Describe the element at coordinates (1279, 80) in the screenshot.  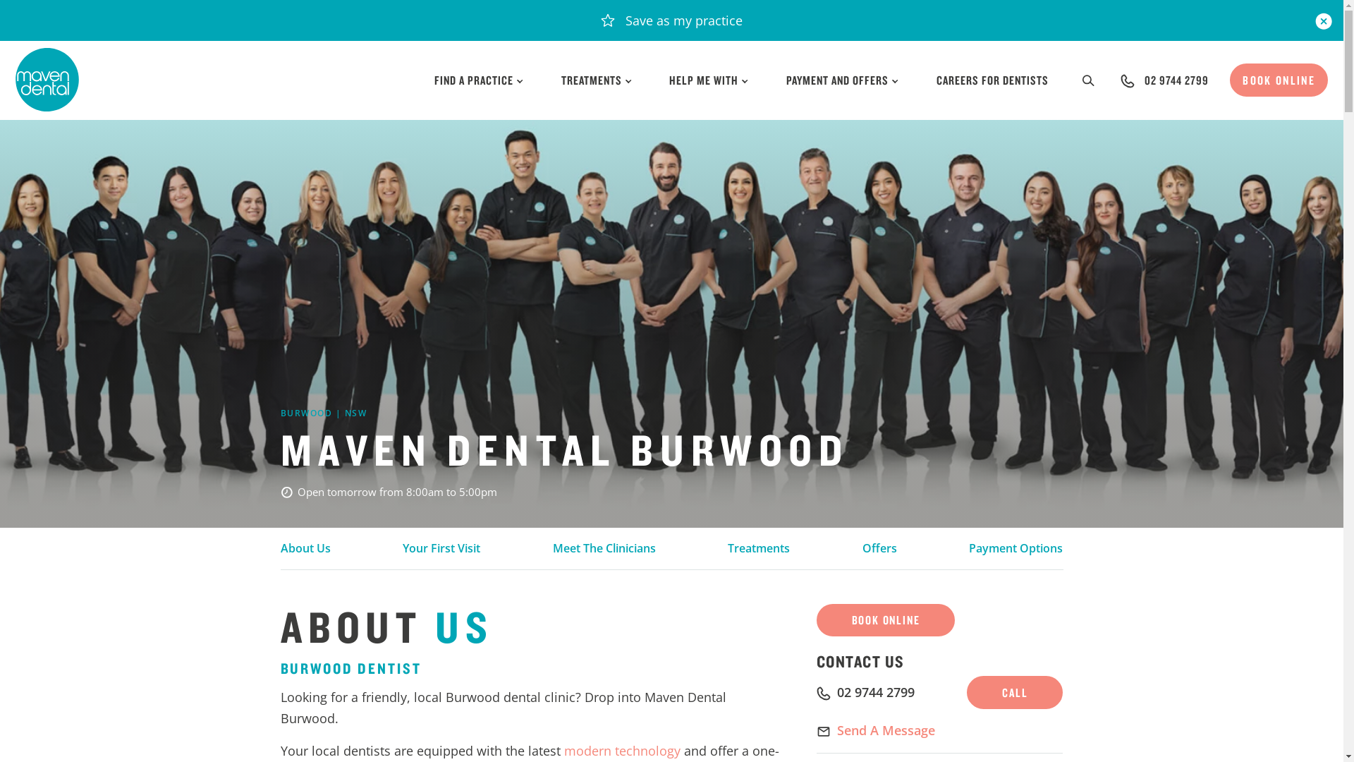
I see `BOOK ONLINE` at that location.